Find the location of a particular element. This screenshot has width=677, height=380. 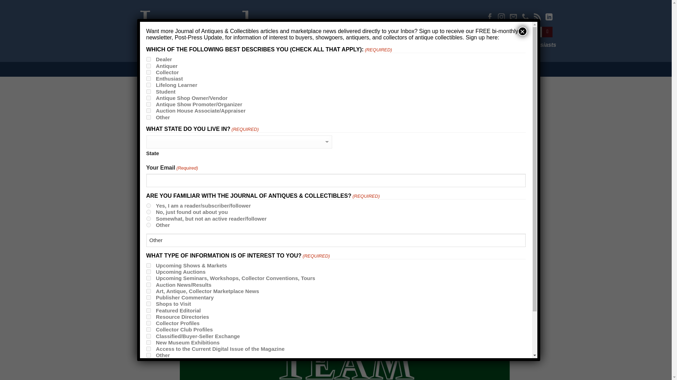

Advertise is located at coordinates (479, 32).